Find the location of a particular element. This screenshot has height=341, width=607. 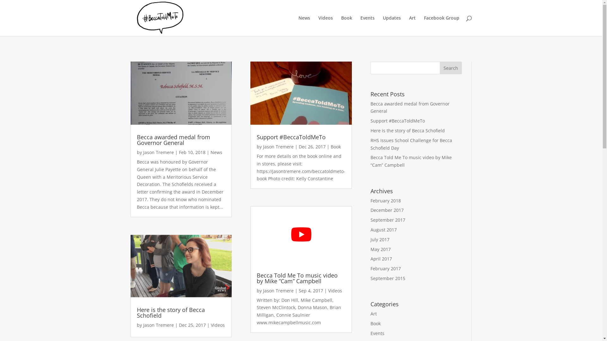

Becca awarded medal from Governor General is located at coordinates (173, 140).